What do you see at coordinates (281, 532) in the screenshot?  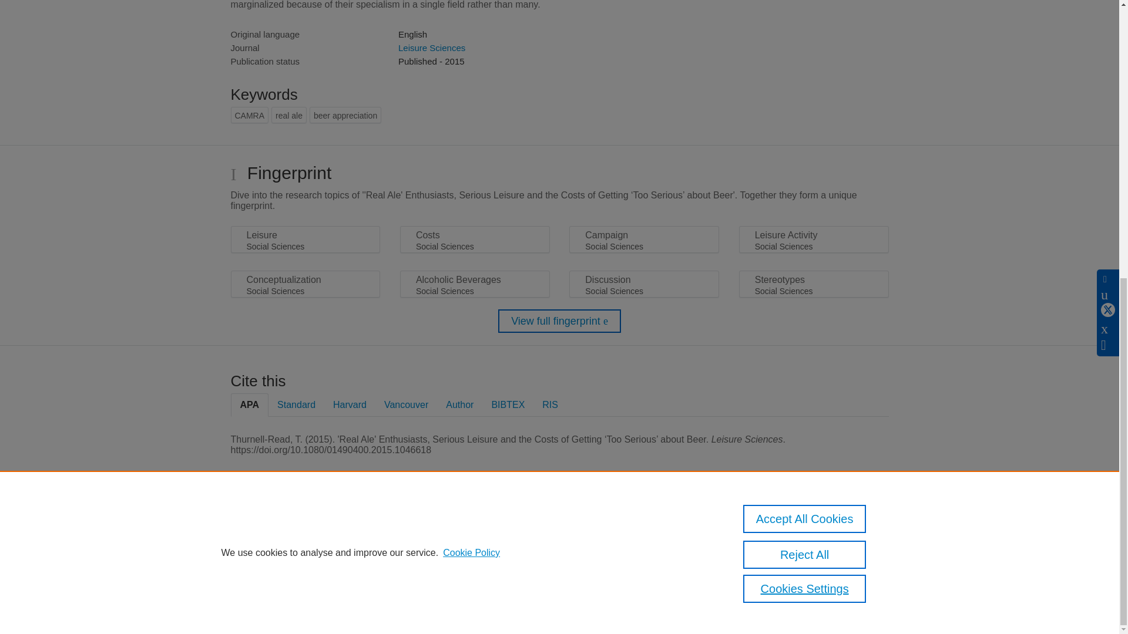 I see `Pure` at bounding box center [281, 532].